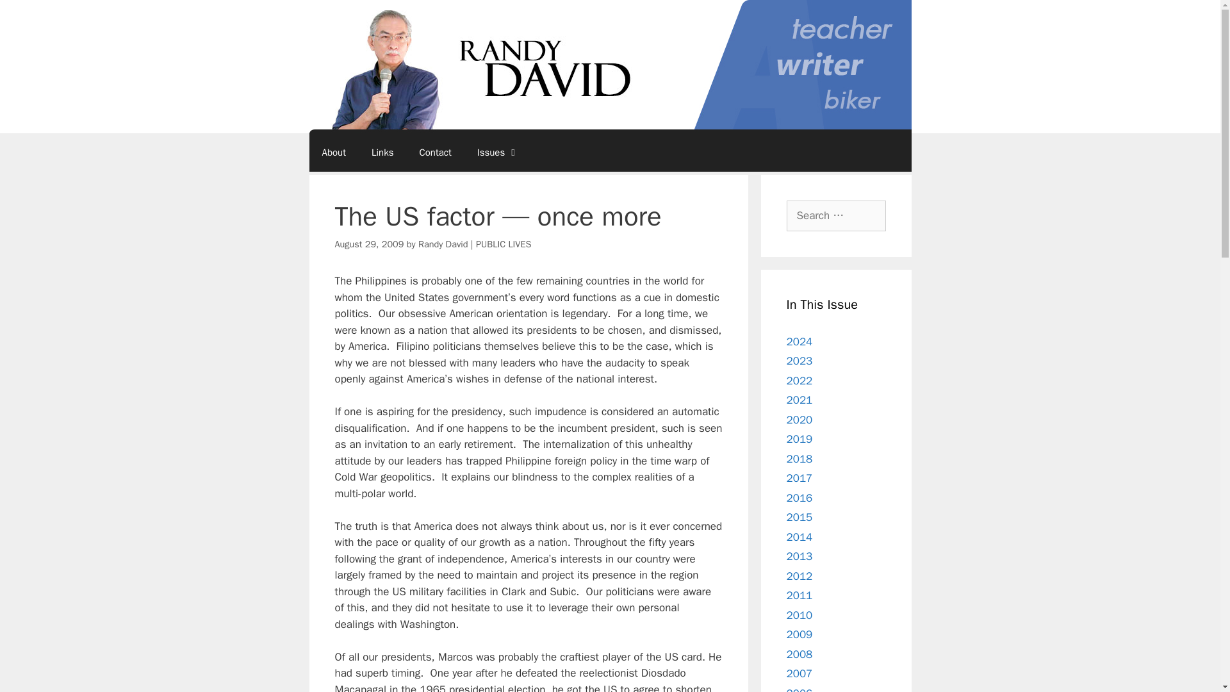  Describe the element at coordinates (382, 152) in the screenshot. I see `Links` at that location.